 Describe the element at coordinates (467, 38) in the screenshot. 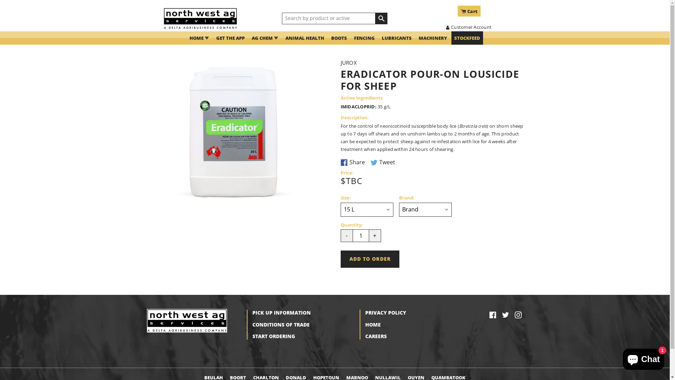

I see `STOCKFEED` at that location.